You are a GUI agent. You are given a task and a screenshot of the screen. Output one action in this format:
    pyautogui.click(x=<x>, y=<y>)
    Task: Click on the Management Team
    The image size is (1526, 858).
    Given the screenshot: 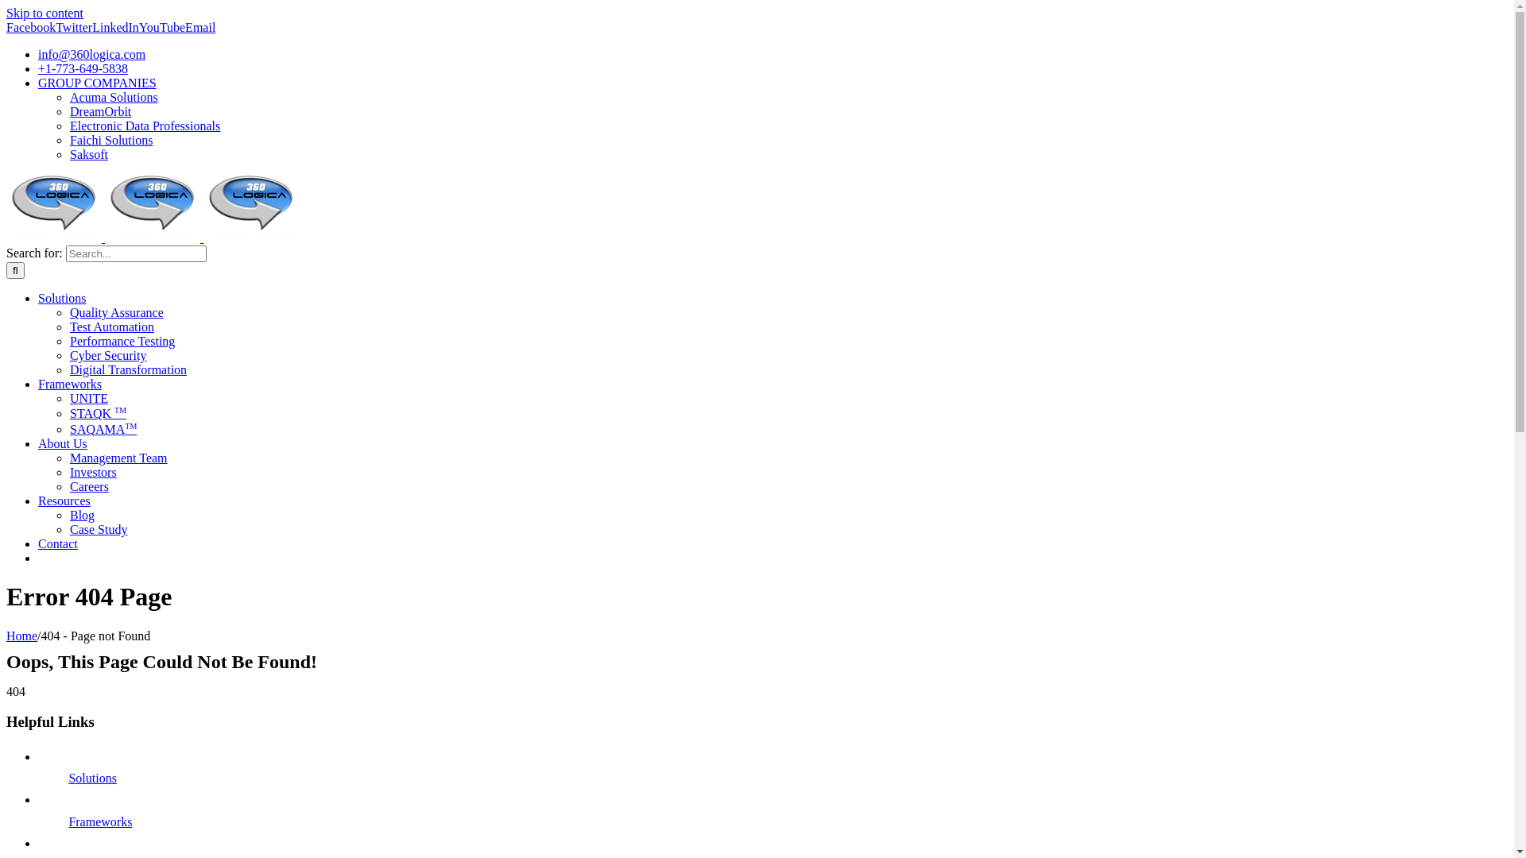 What is the action you would take?
    pyautogui.click(x=119, y=458)
    